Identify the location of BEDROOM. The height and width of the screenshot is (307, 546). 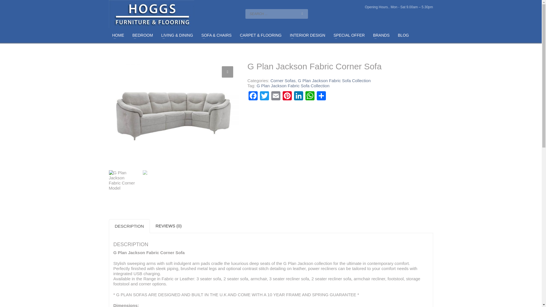
(142, 35).